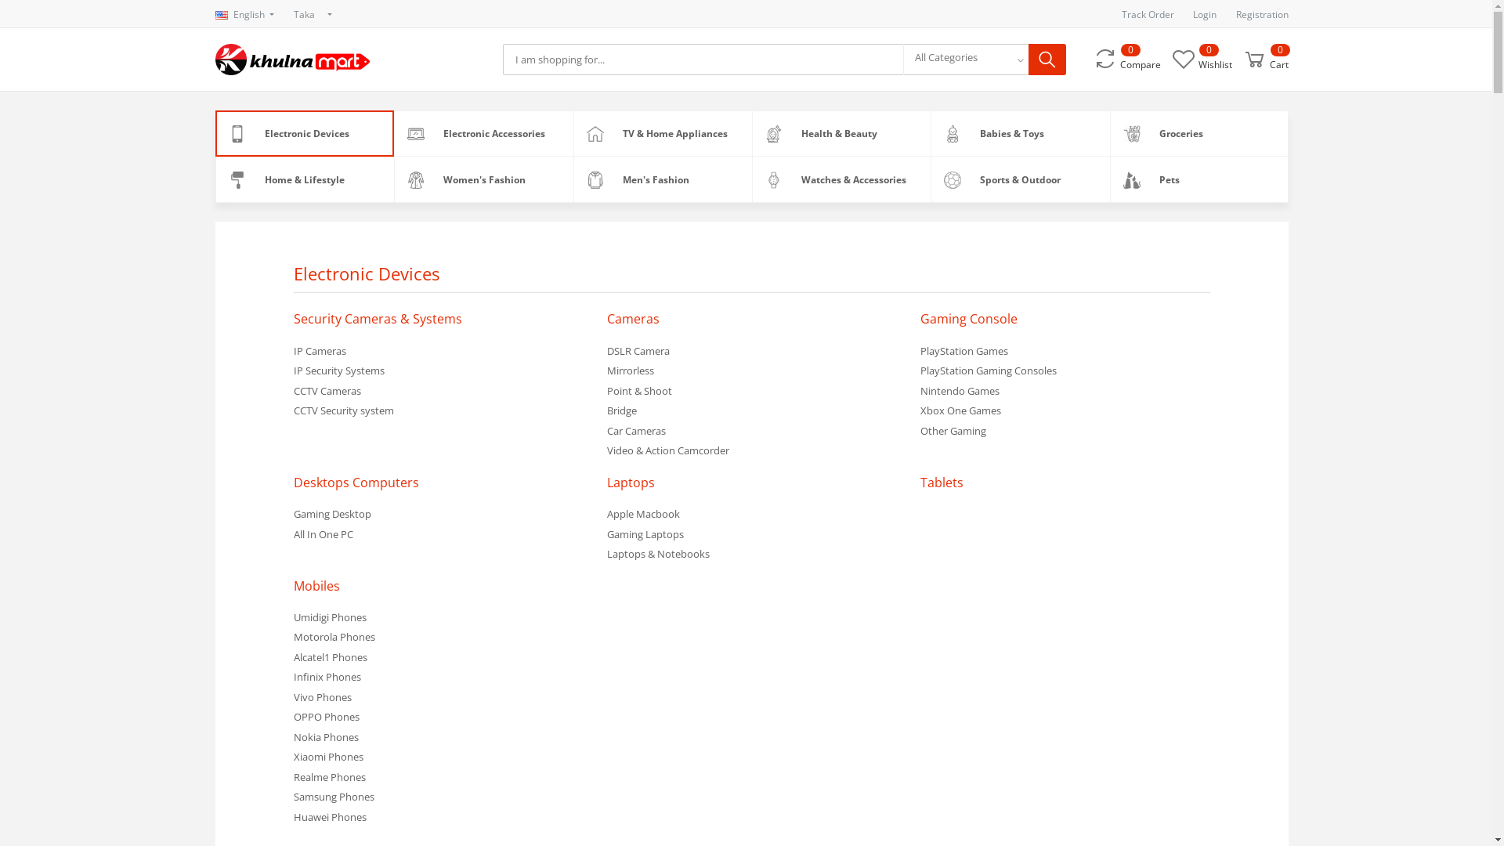 This screenshot has height=846, width=1504. What do you see at coordinates (439, 638) in the screenshot?
I see `Motorola Phones` at bounding box center [439, 638].